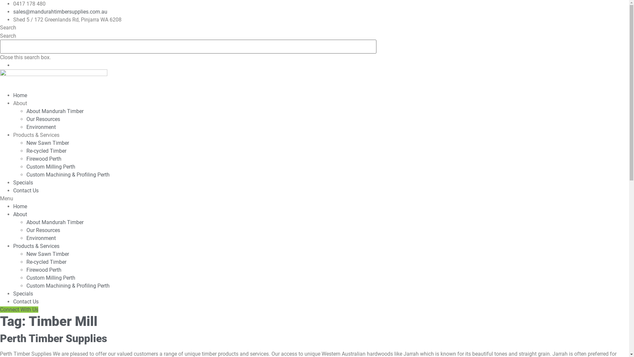 This screenshot has height=357, width=634. What do you see at coordinates (20, 214) in the screenshot?
I see `About` at bounding box center [20, 214].